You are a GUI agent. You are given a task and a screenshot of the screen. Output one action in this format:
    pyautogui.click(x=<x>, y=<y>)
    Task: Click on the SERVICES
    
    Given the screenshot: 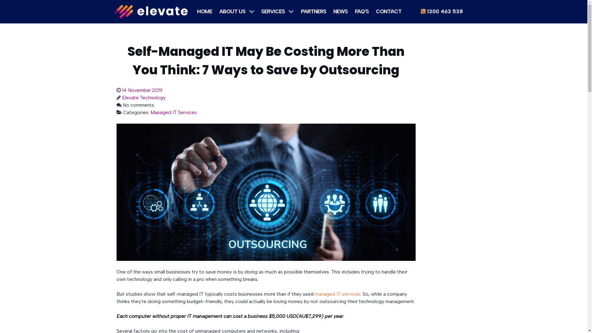 What is the action you would take?
    pyautogui.click(x=277, y=11)
    